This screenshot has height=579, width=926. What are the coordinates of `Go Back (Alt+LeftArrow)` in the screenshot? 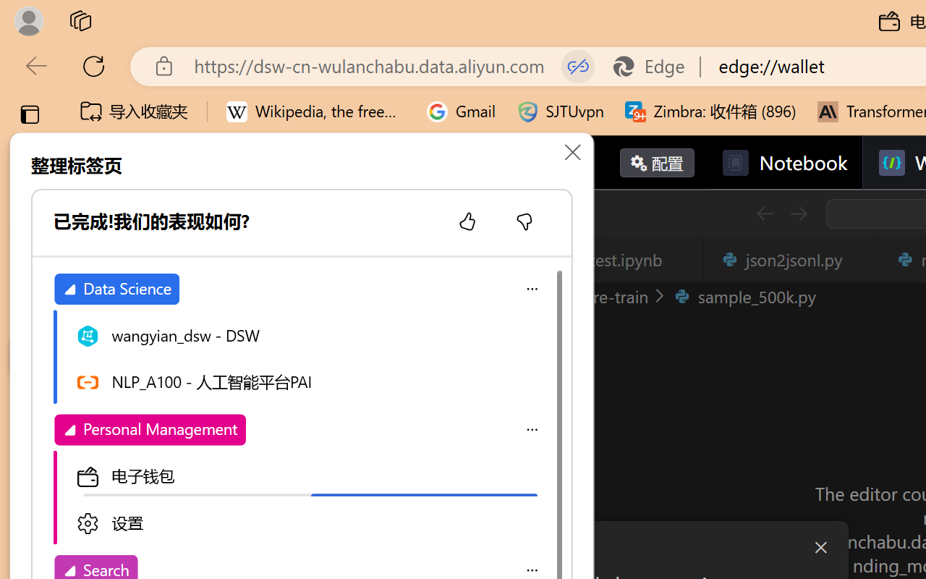 It's located at (764, 214).